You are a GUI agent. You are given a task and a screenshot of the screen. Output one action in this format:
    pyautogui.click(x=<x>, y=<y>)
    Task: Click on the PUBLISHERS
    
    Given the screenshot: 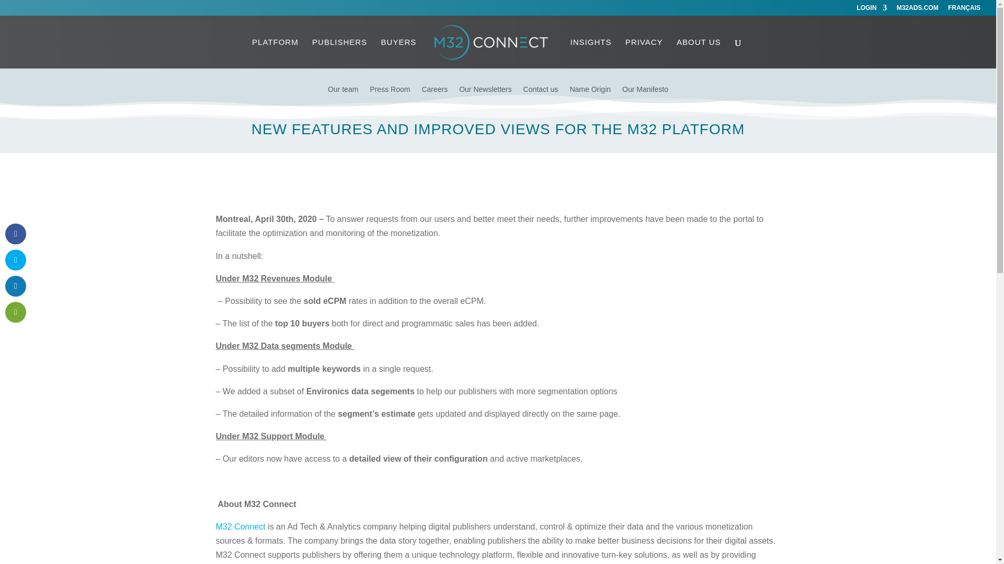 What is the action you would take?
    pyautogui.click(x=340, y=53)
    